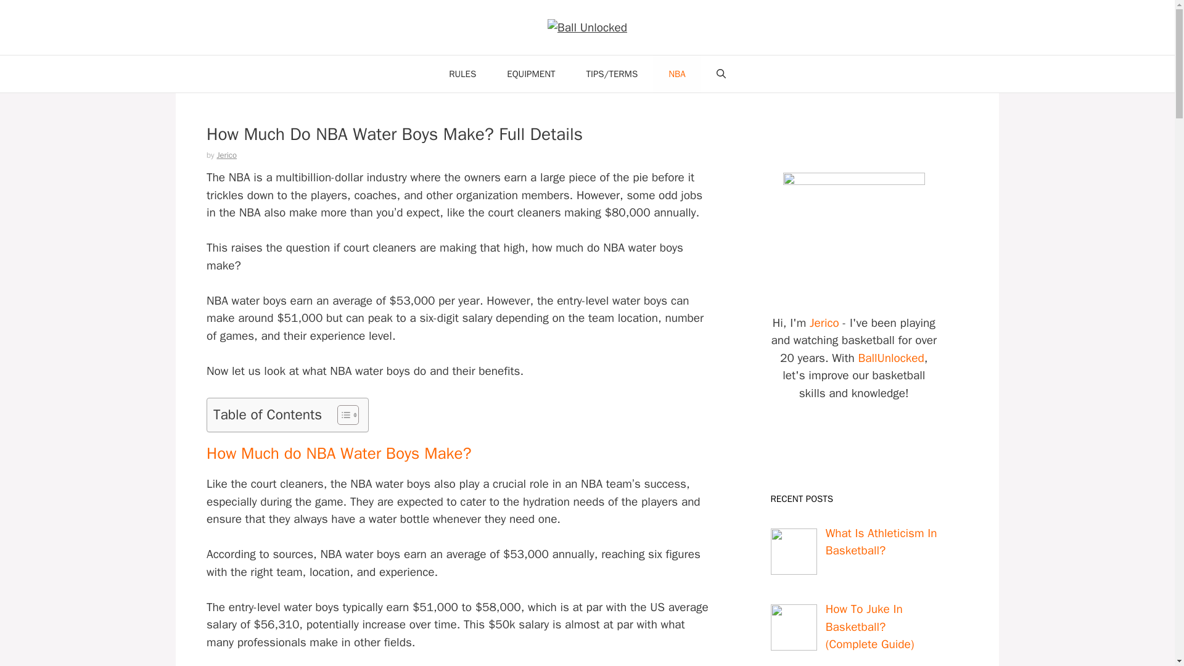 This screenshot has height=666, width=1184. I want to click on RULES, so click(462, 74).